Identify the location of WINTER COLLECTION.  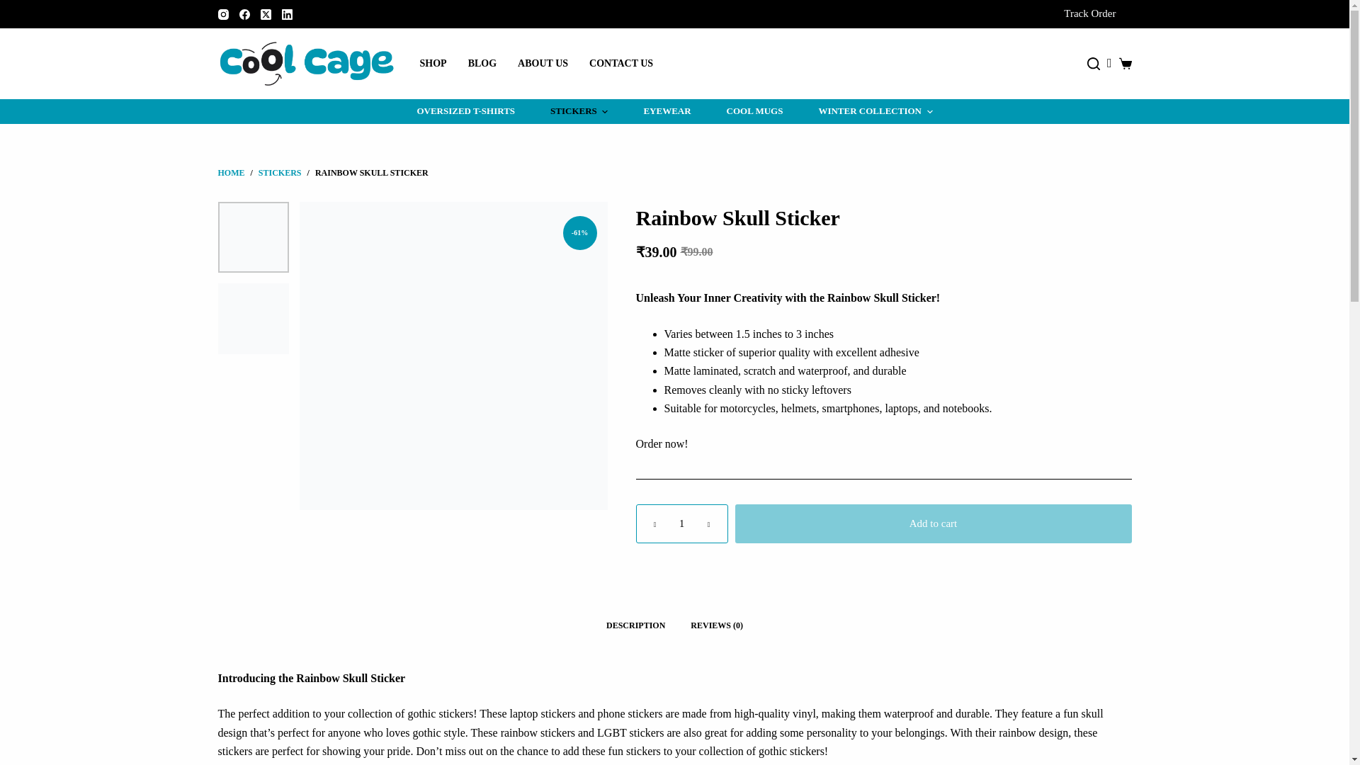
(866, 111).